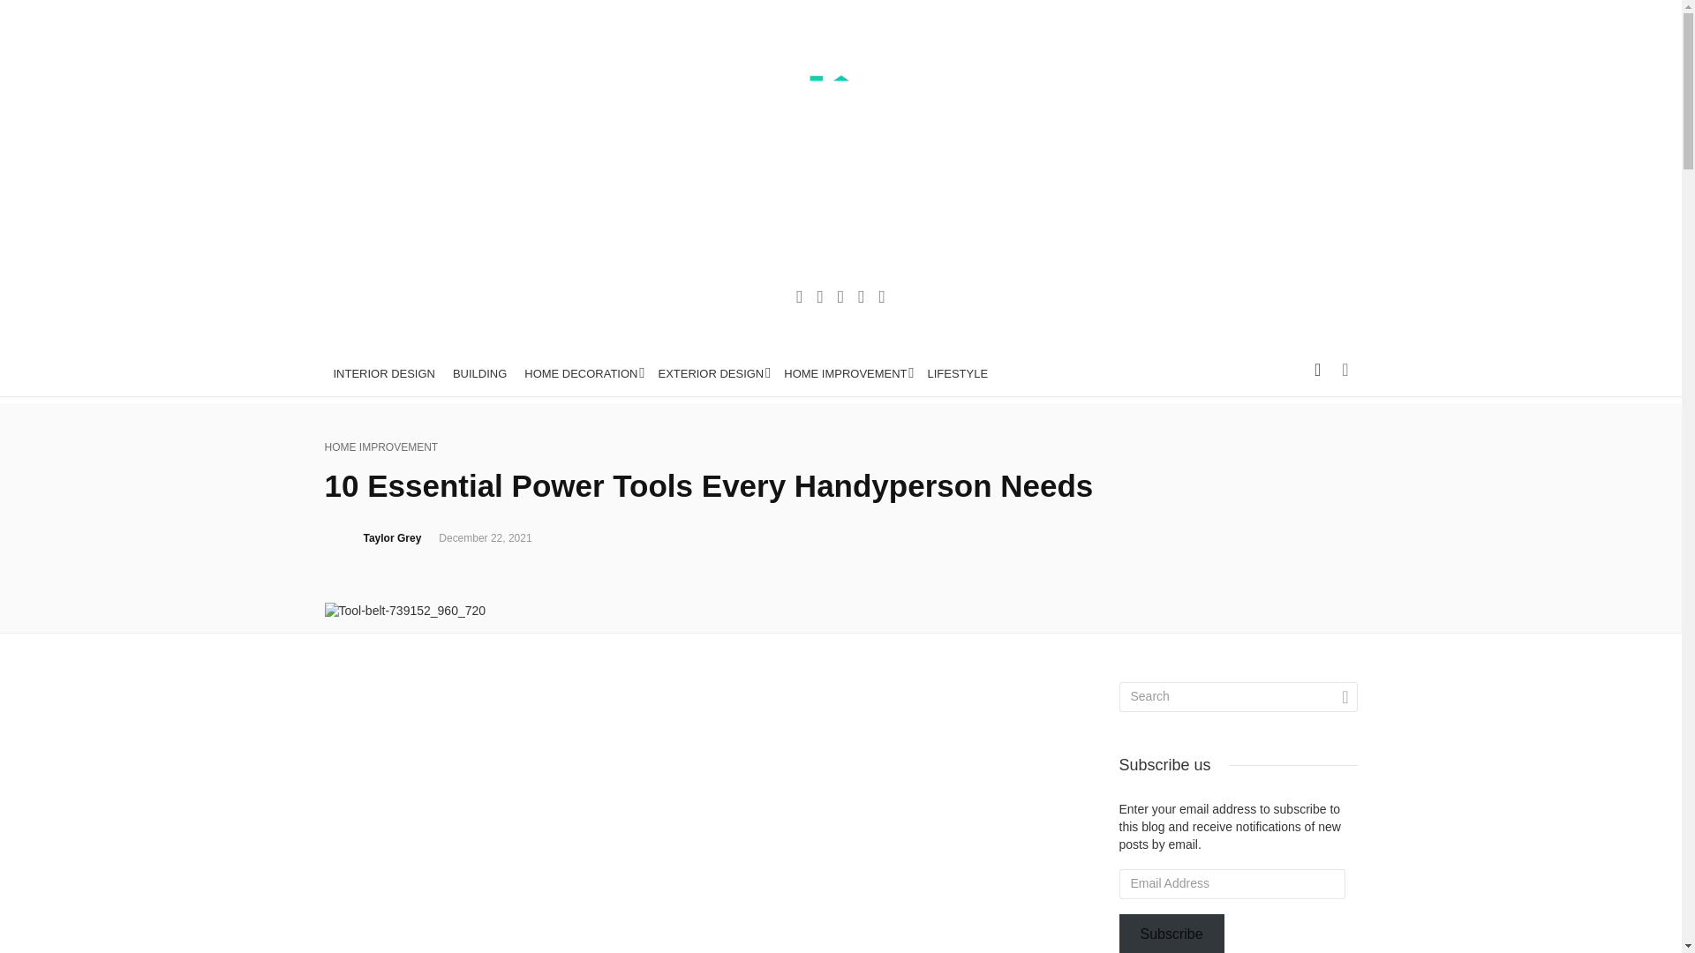 The width and height of the screenshot is (1695, 953). I want to click on HOME IMPROVEMENT, so click(381, 447).